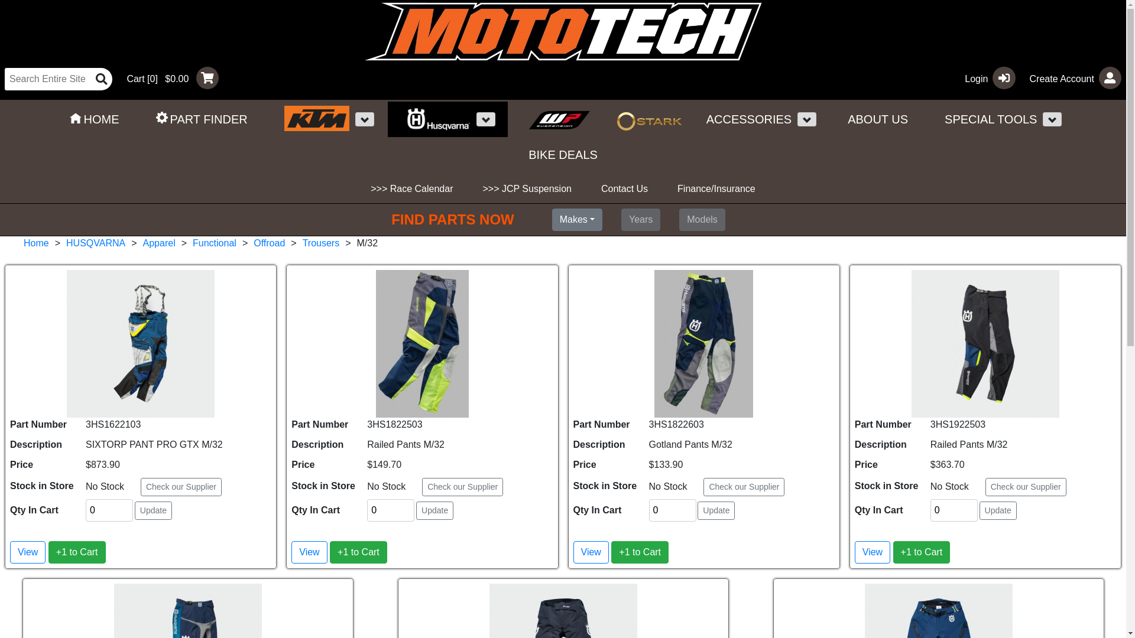  What do you see at coordinates (641, 220) in the screenshot?
I see `Years` at bounding box center [641, 220].